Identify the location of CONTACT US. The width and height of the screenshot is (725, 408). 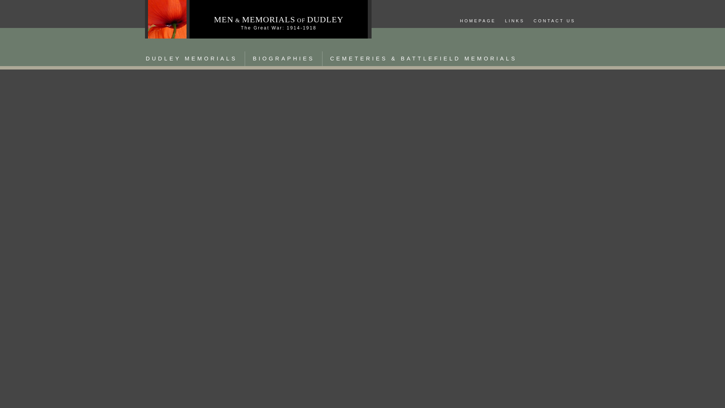
(554, 21).